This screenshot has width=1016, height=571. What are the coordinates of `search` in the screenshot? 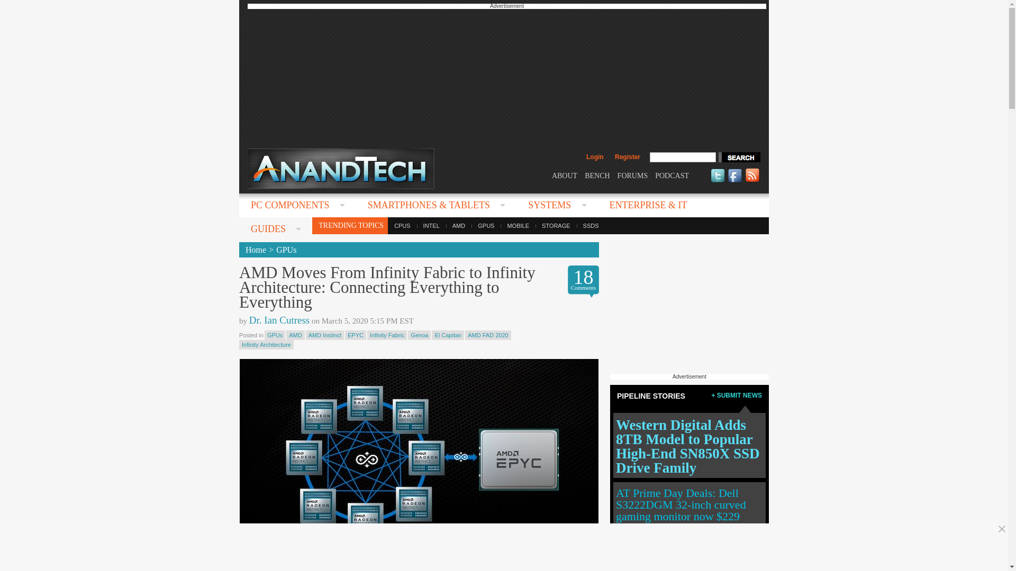 It's located at (739, 157).